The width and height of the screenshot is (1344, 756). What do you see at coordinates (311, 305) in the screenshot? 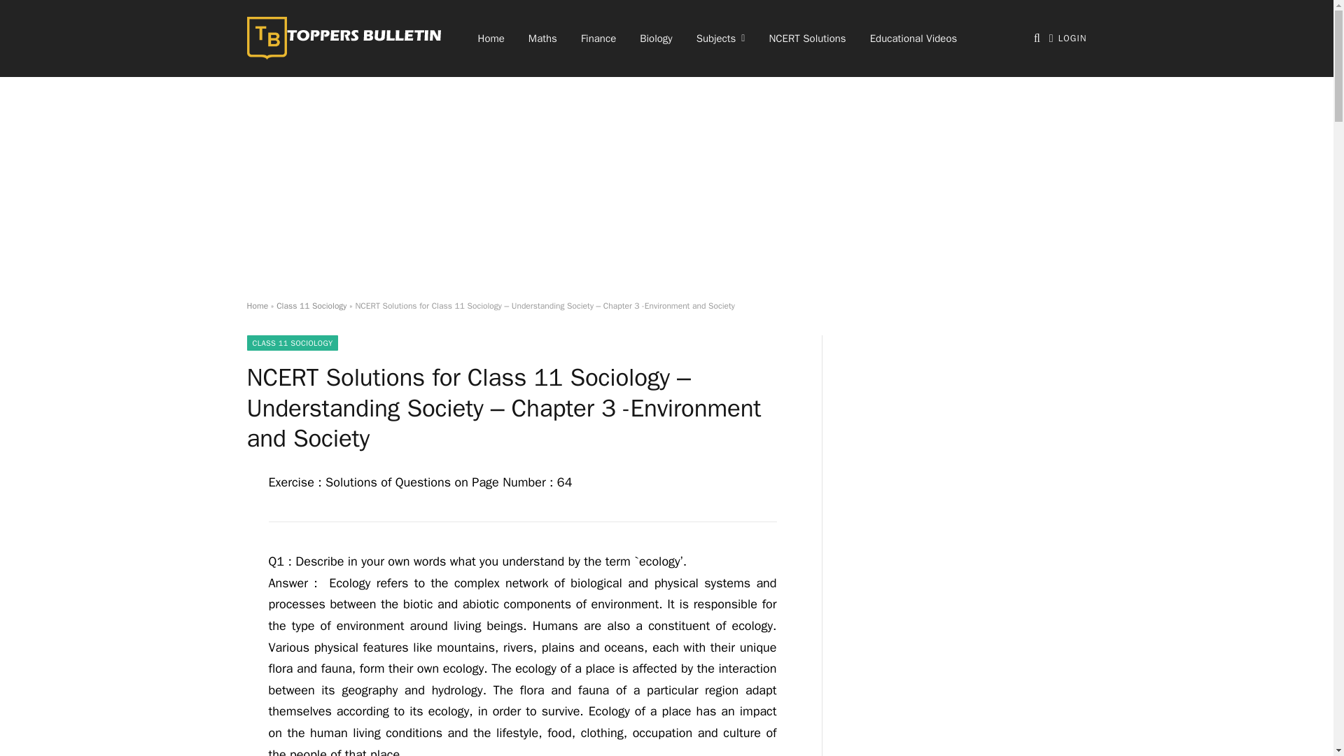
I see `Class 11 Sociology` at bounding box center [311, 305].